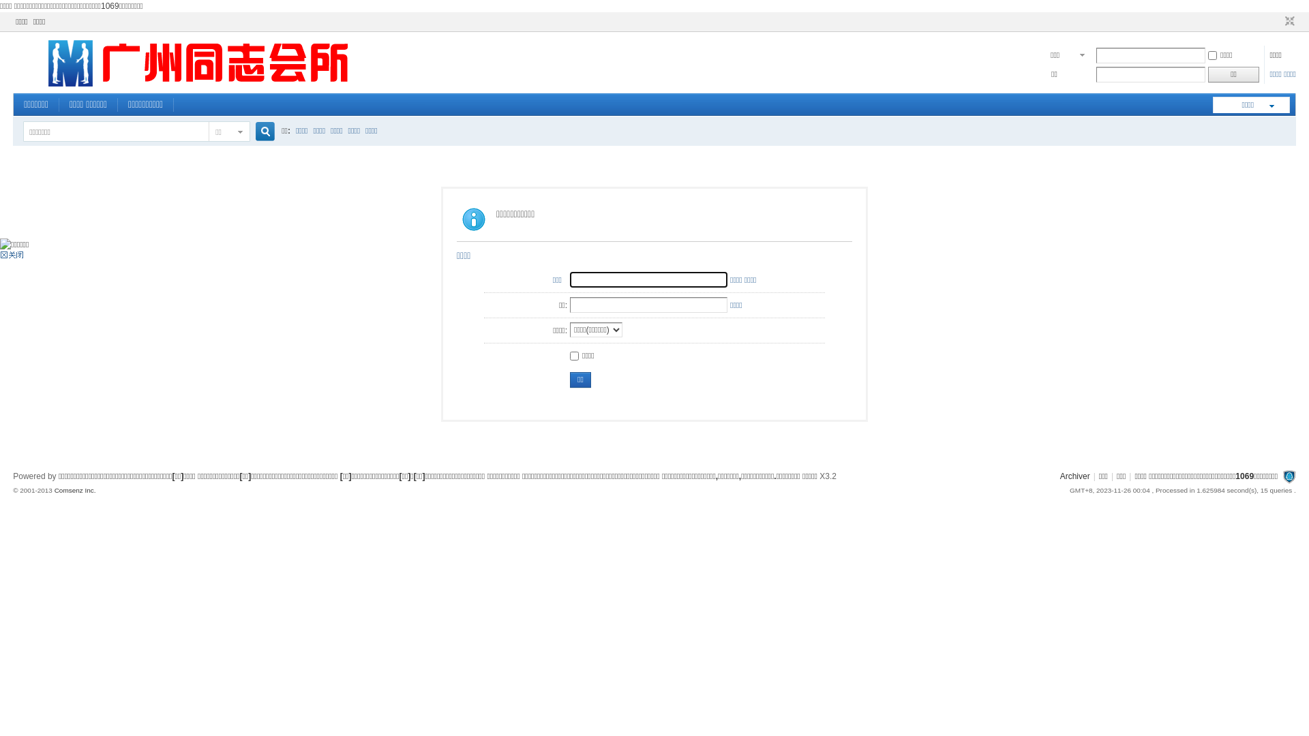 This screenshot has width=1309, height=736. Describe the element at coordinates (260, 132) in the screenshot. I see `true` at that location.